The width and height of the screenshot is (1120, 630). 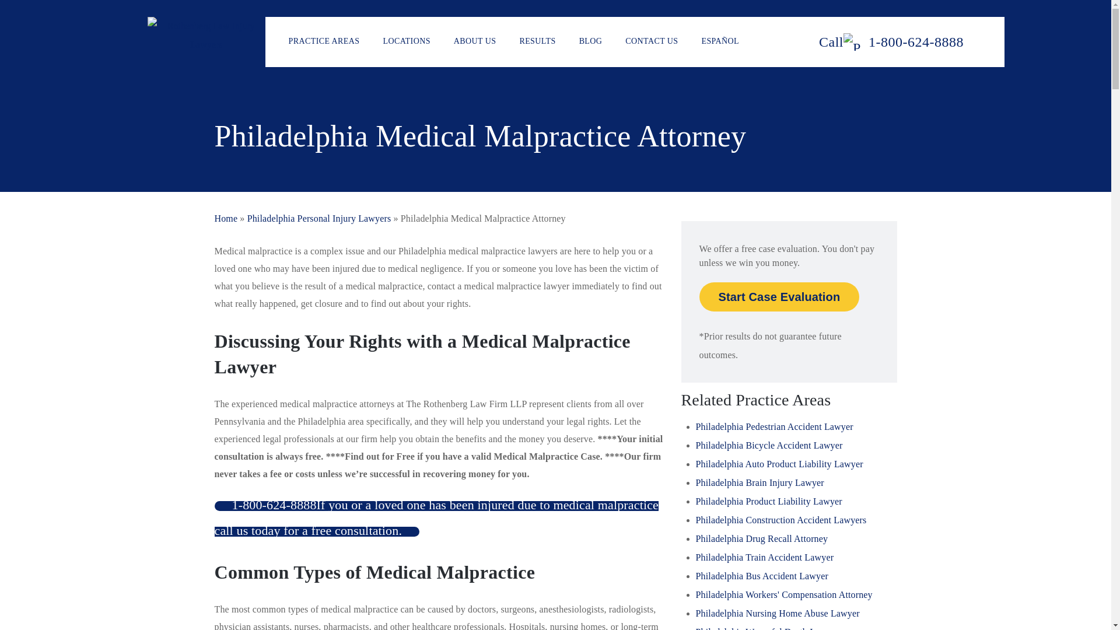 What do you see at coordinates (651, 42) in the screenshot?
I see `CONTACT US` at bounding box center [651, 42].